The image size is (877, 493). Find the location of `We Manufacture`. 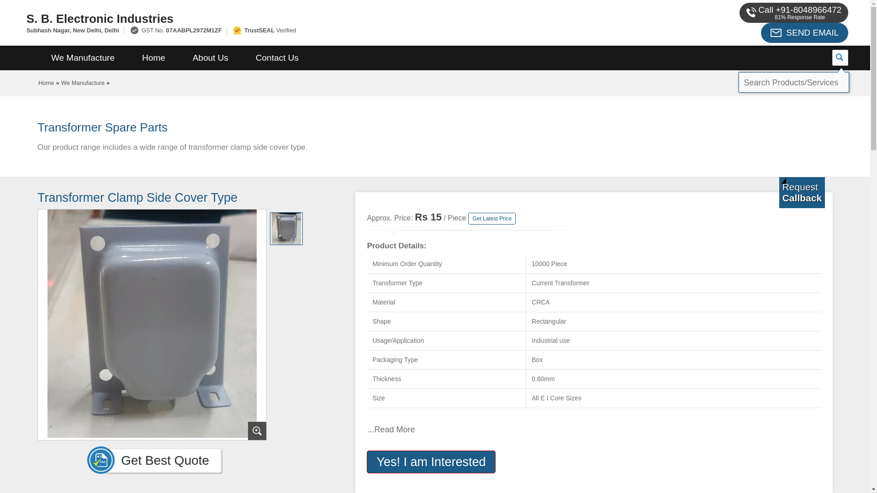

We Manufacture is located at coordinates (83, 58).